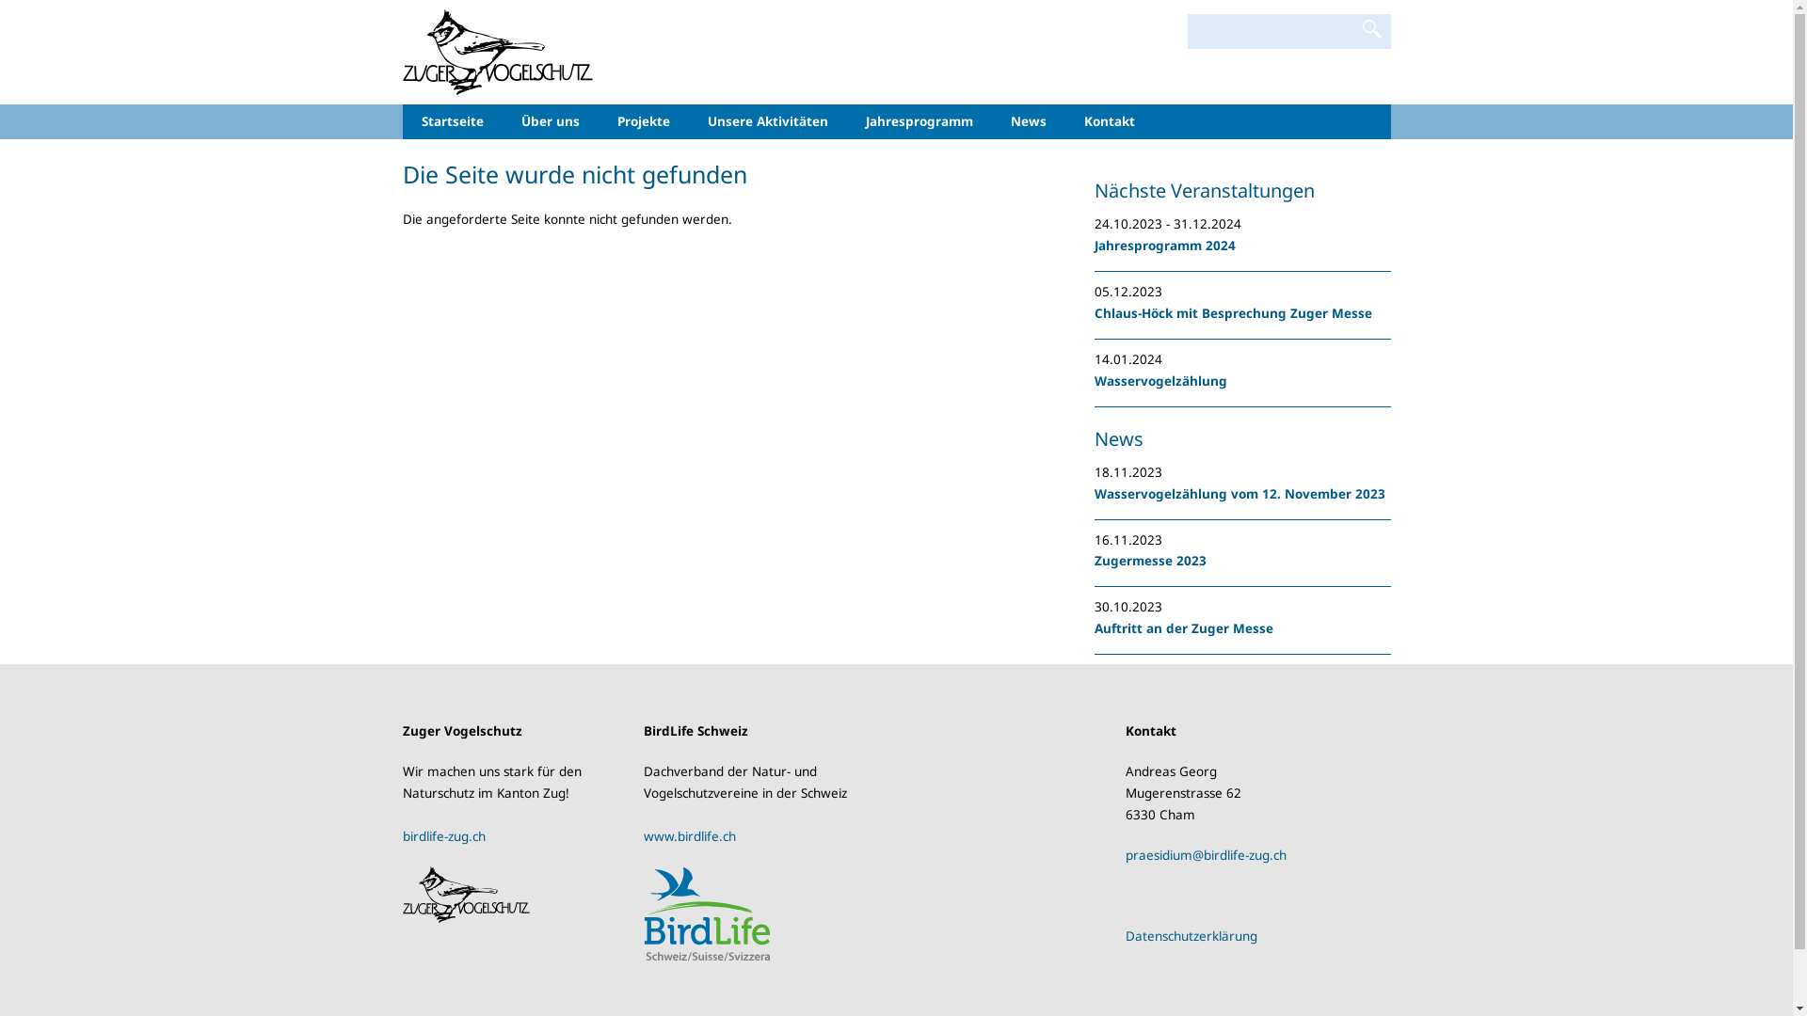 The image size is (1807, 1016). Describe the element at coordinates (644, 122) in the screenshot. I see `Projekte` at that location.